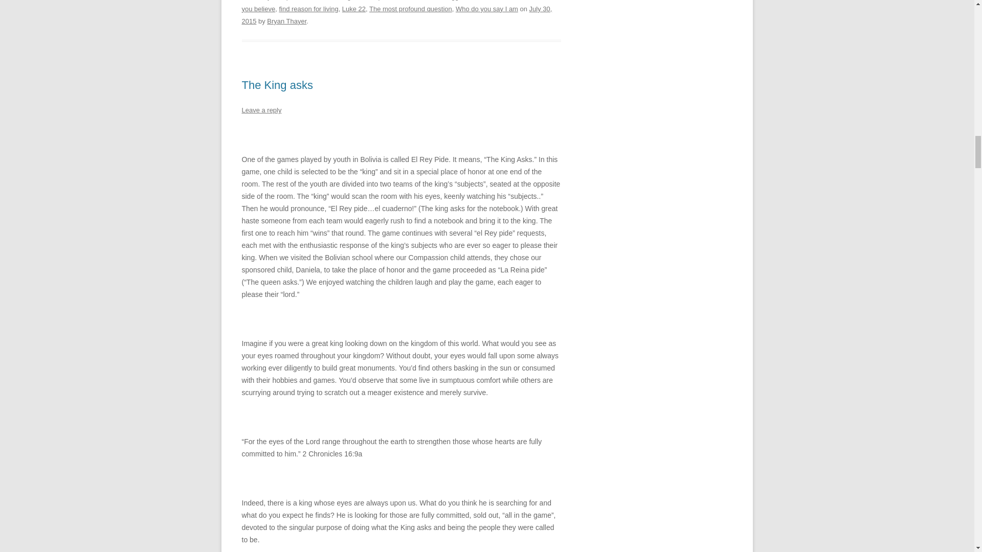  I want to click on Luke 22, so click(353, 8).